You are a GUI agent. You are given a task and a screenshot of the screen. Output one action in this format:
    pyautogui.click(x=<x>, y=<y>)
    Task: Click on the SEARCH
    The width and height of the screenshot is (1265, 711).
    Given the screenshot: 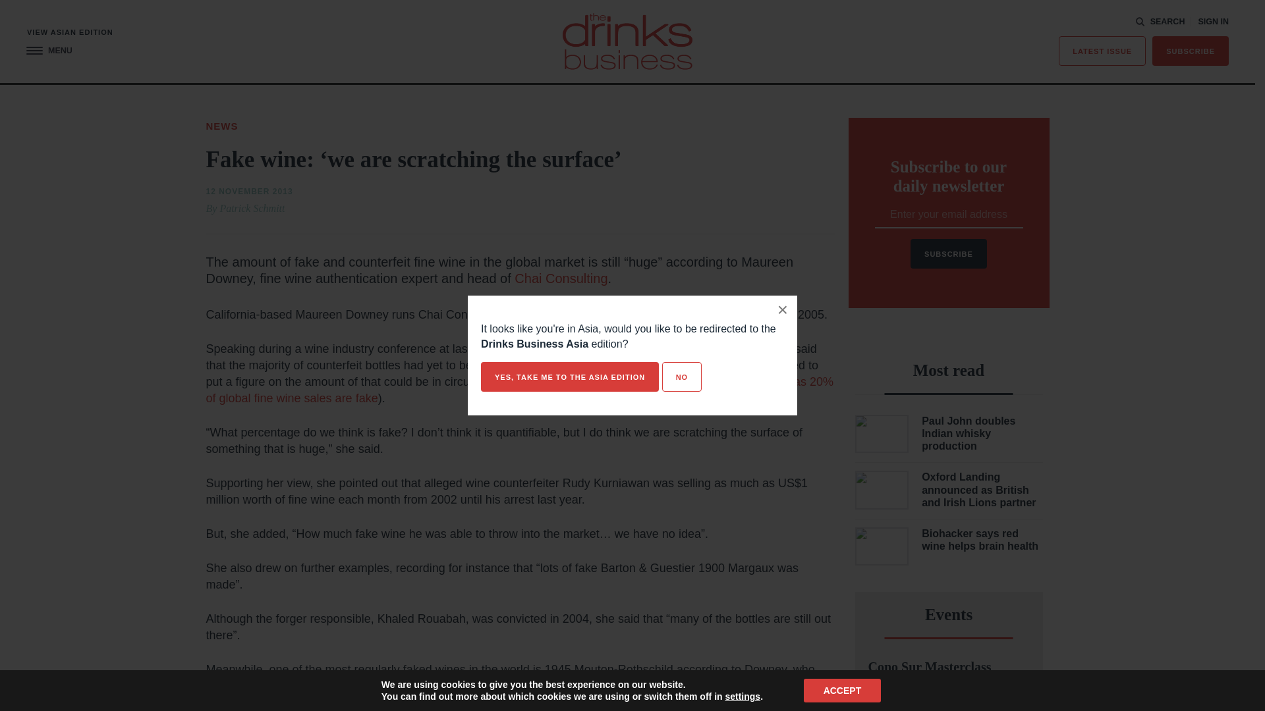 What is the action you would take?
    pyautogui.click(x=1160, y=21)
    